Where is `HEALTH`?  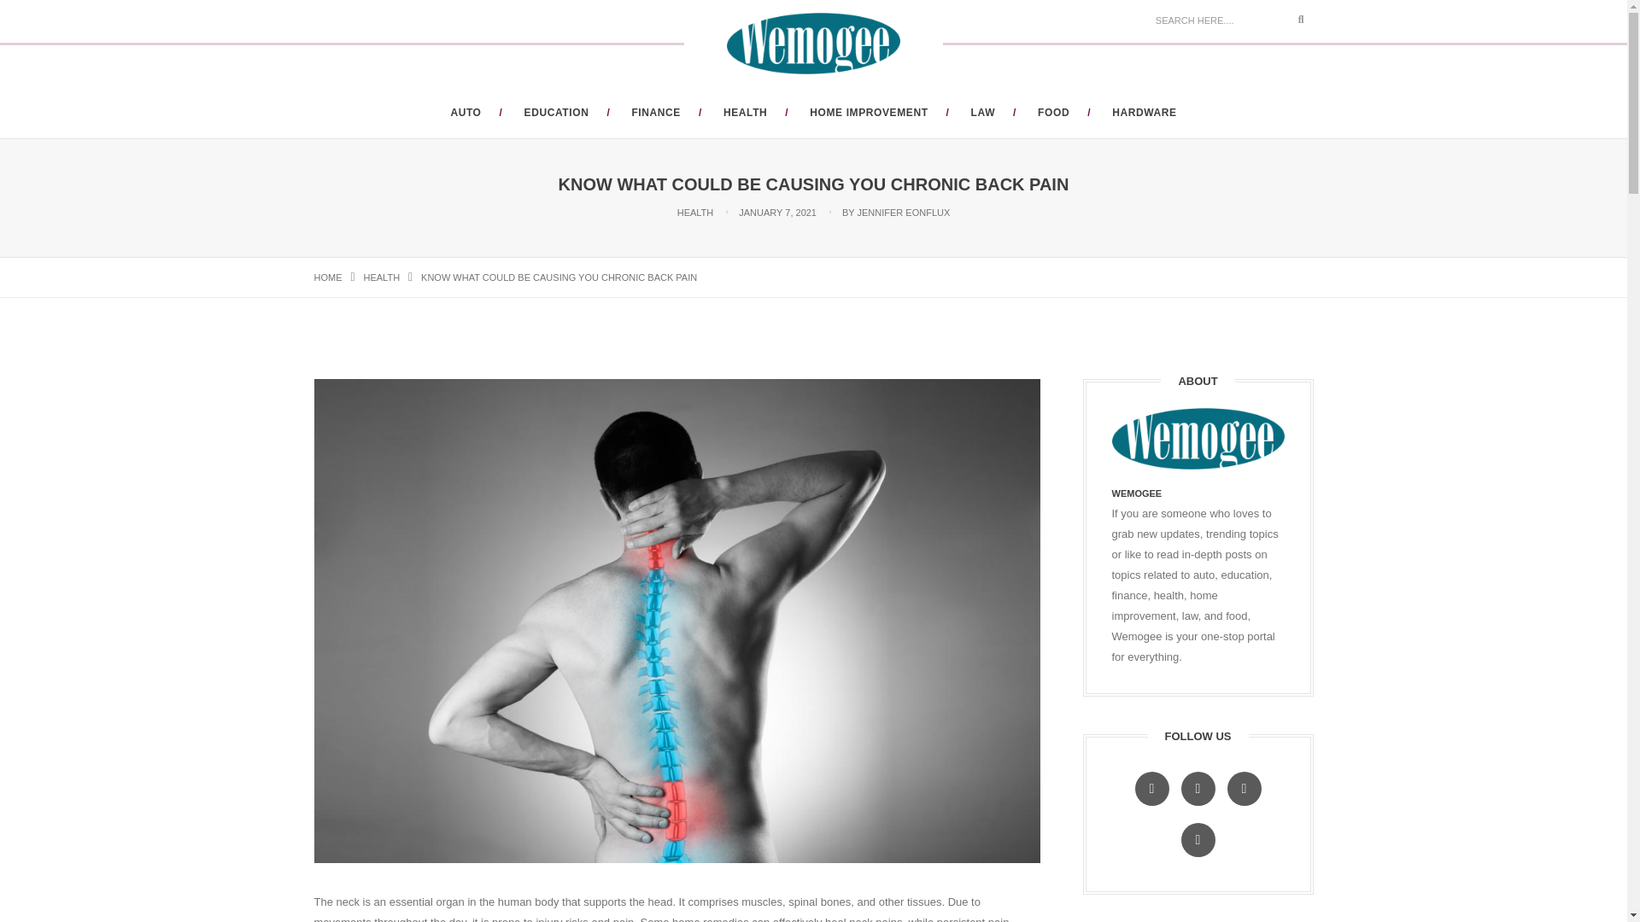
HEALTH is located at coordinates (745, 113).